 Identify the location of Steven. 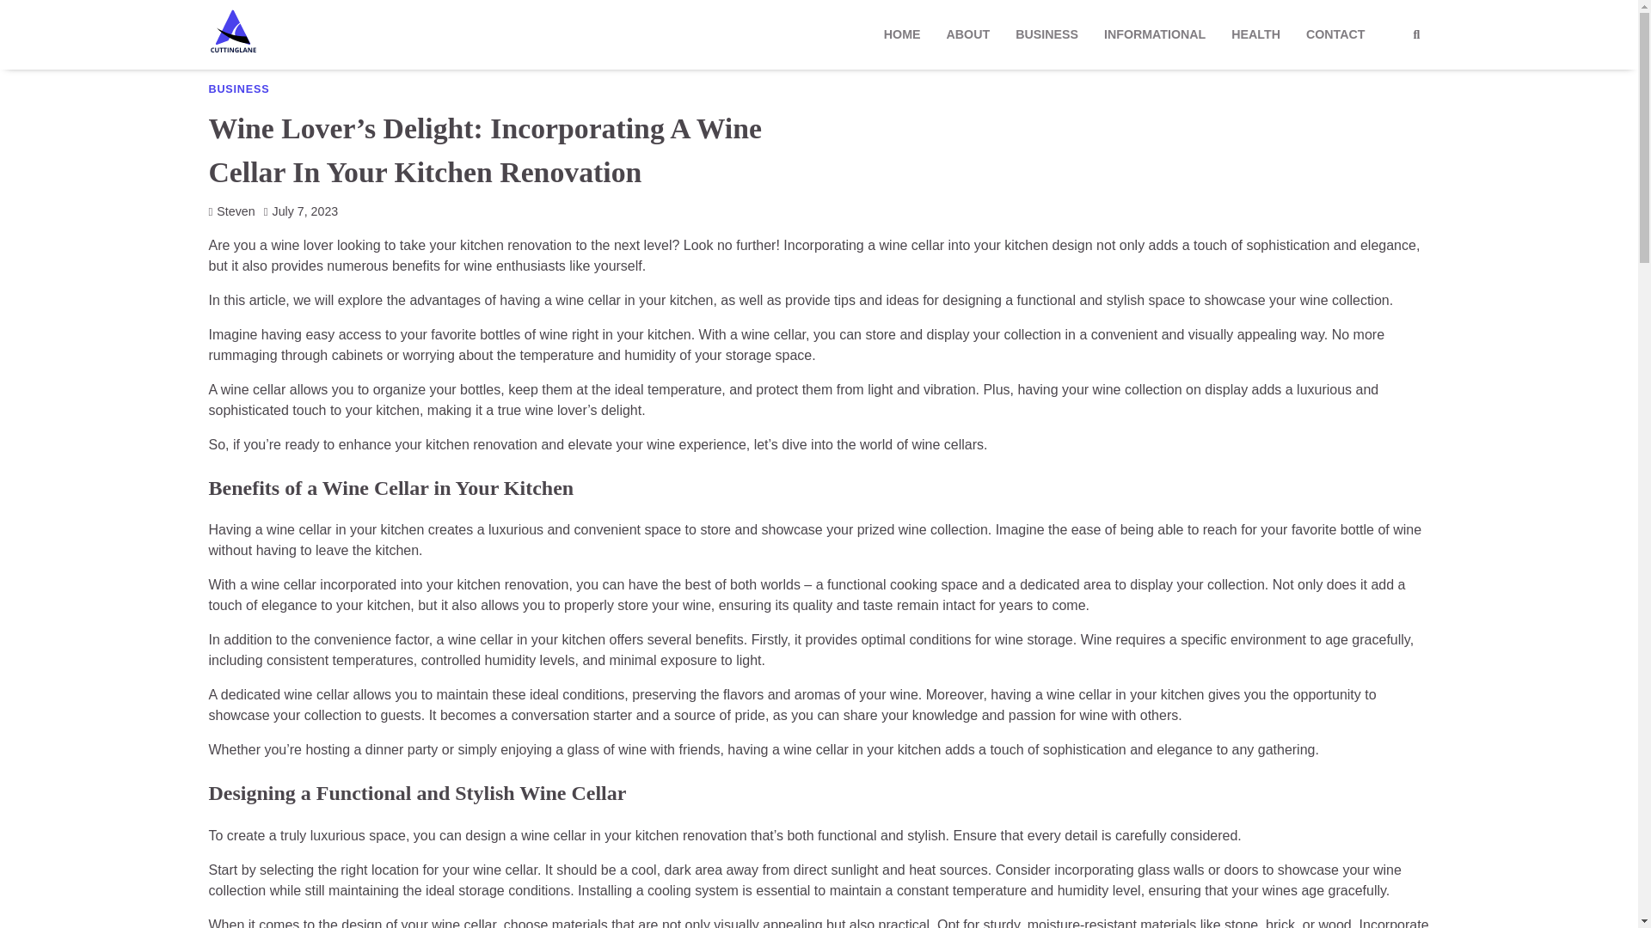
(230, 211).